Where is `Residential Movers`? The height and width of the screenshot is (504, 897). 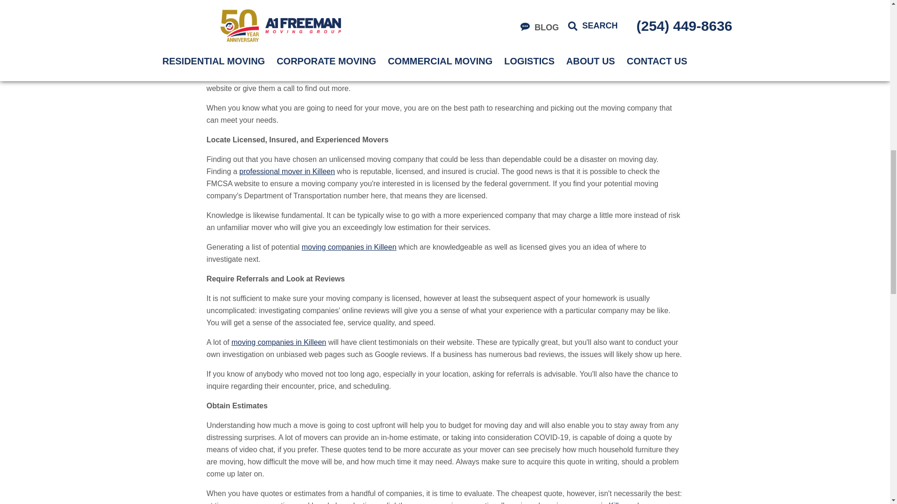
Residential Movers is located at coordinates (406, 76).